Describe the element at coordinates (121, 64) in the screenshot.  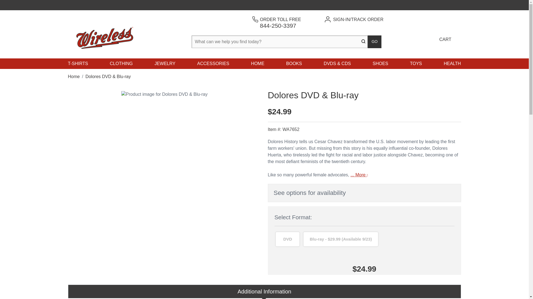
I see `CLOTHING` at that location.